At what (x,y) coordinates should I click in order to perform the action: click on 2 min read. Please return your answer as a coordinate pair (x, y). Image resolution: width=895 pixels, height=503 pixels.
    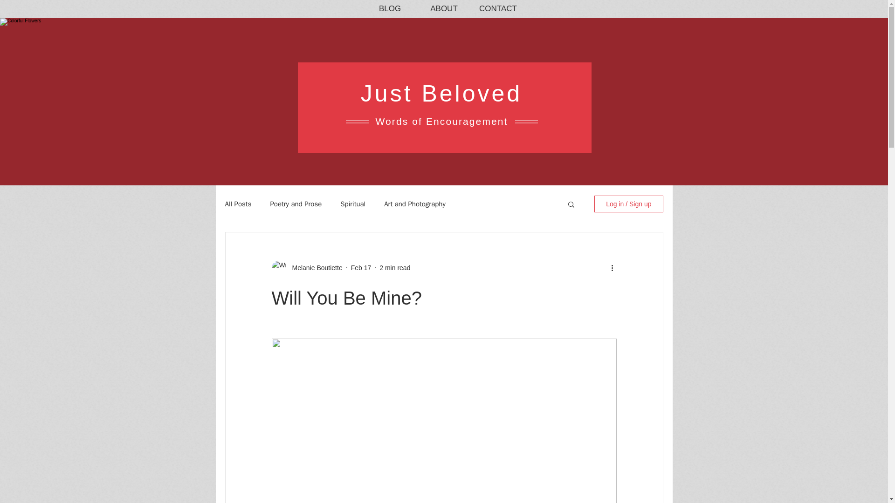
    Looking at the image, I should click on (394, 267).